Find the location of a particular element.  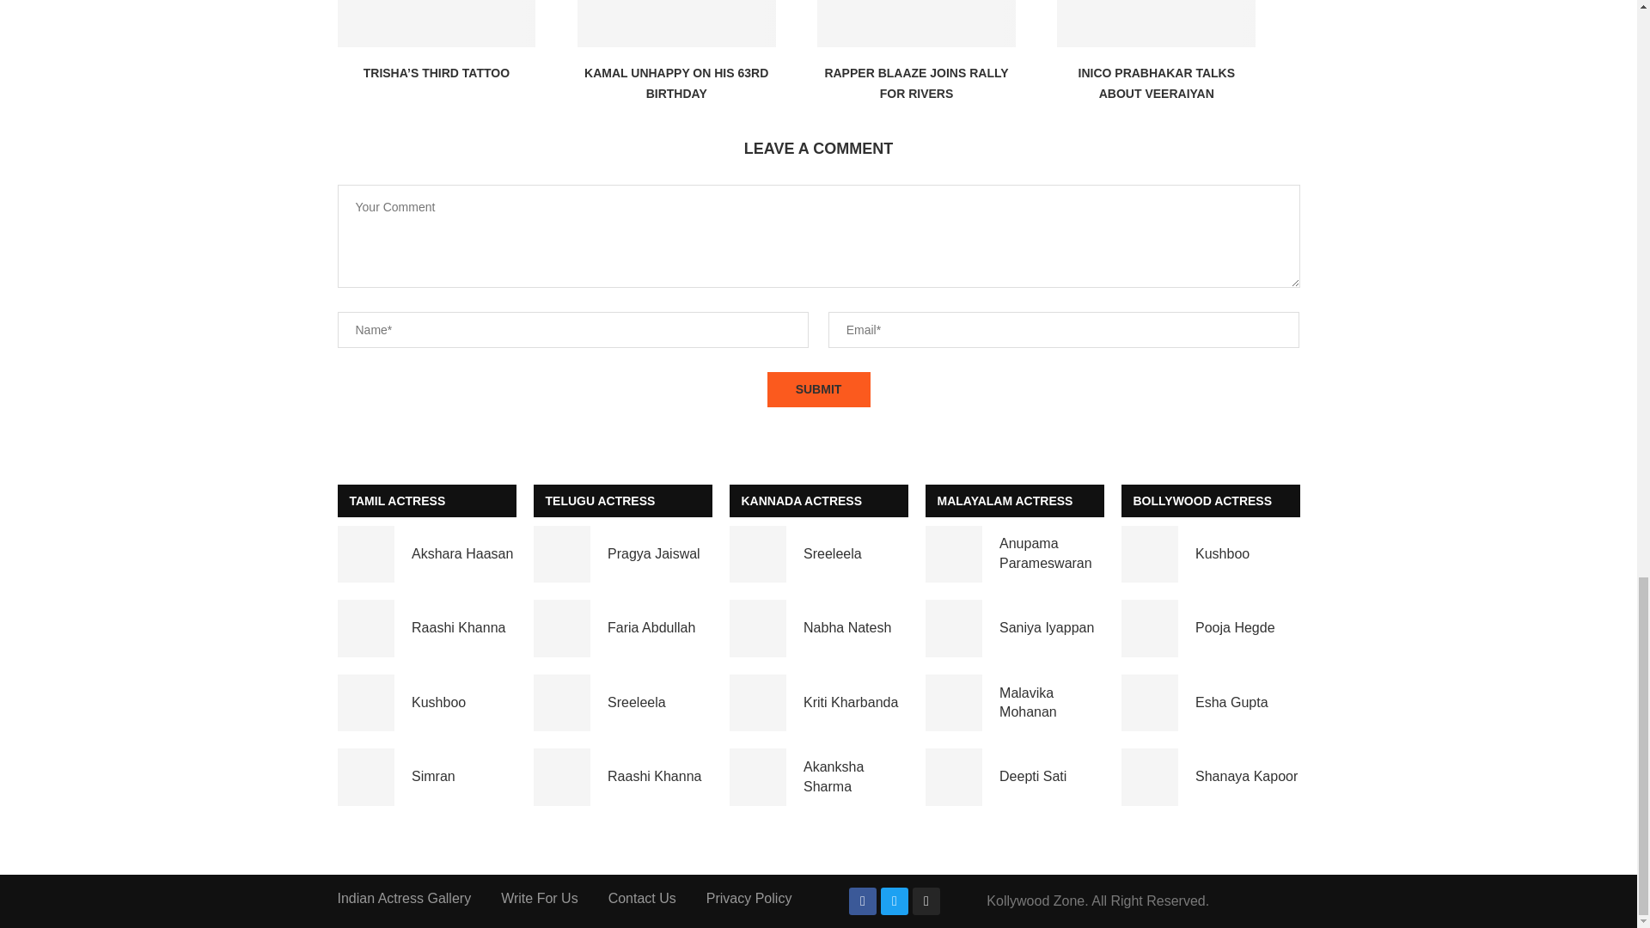

Submit is located at coordinates (818, 390).